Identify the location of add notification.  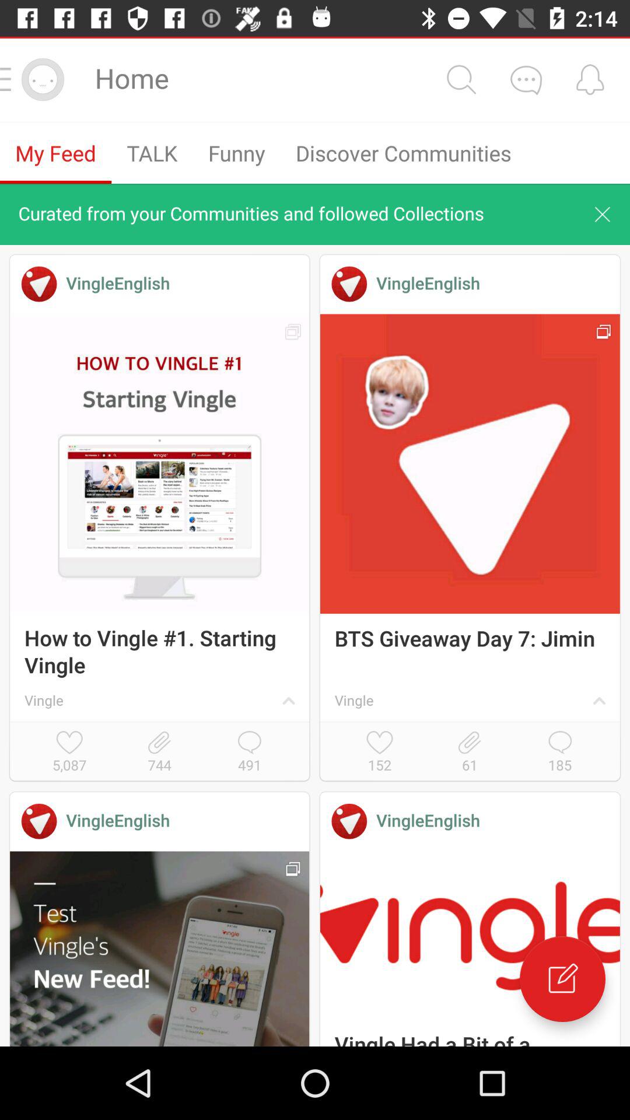
(590, 79).